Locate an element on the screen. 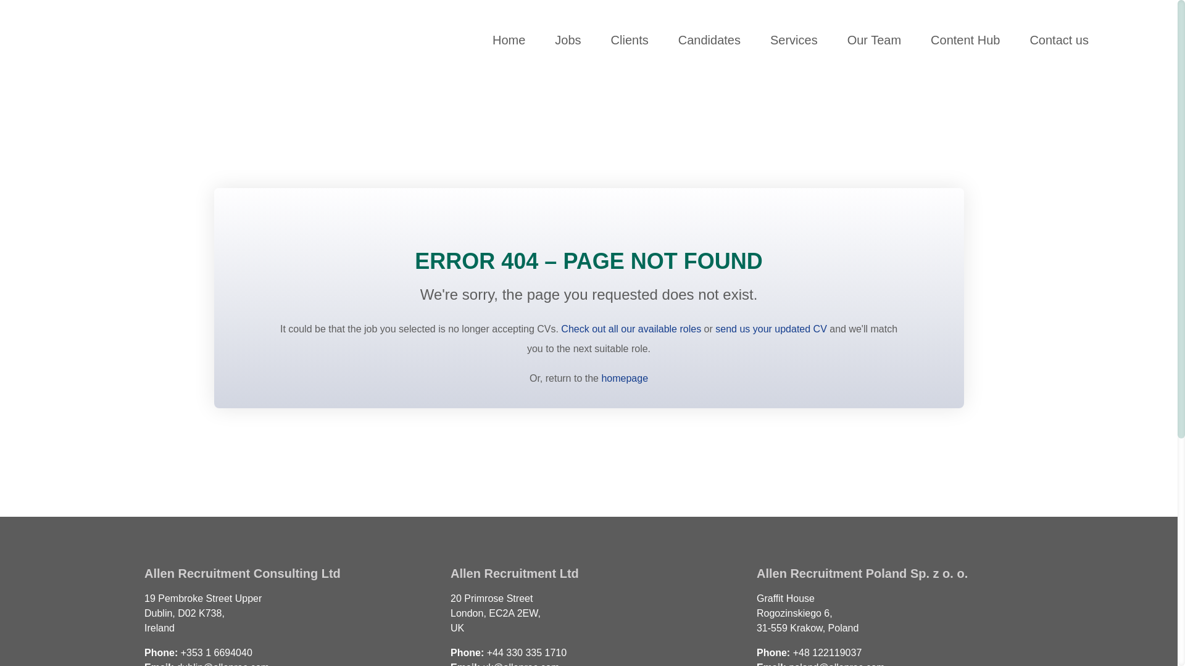 This screenshot has height=666, width=1185. Clients is located at coordinates (630, 39).